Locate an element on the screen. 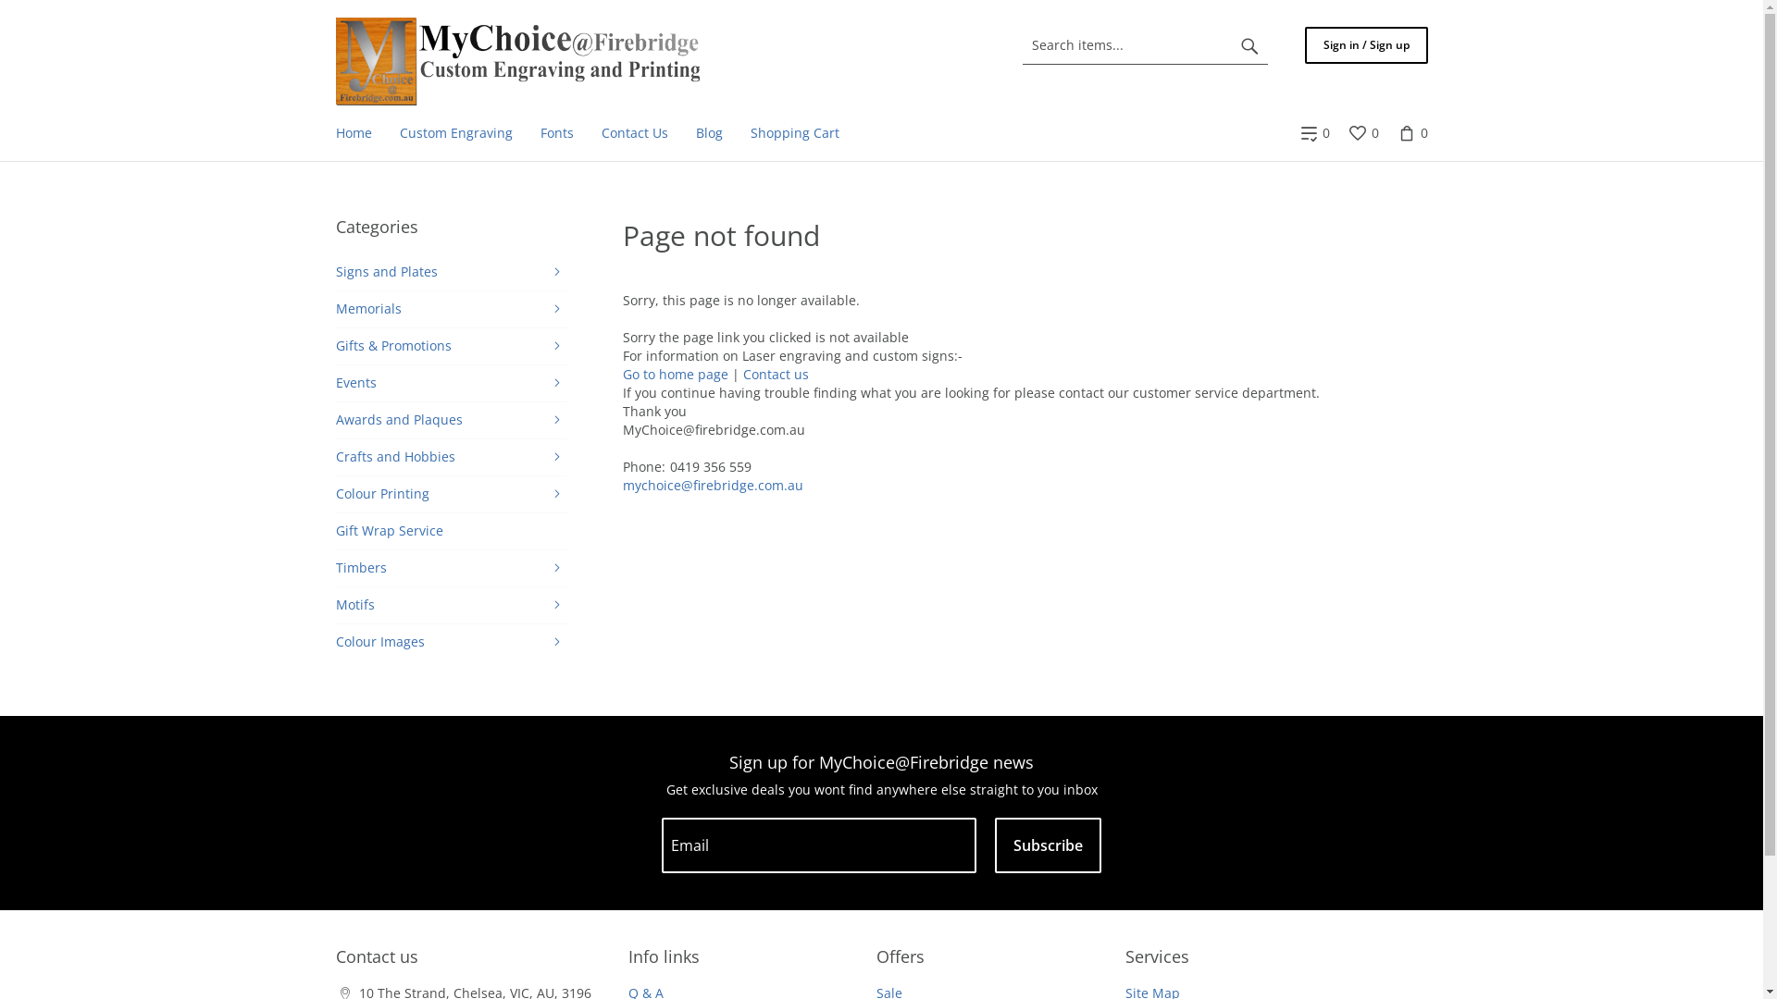 The height and width of the screenshot is (999, 1777). Gifts & Promotions is located at coordinates (451, 346).